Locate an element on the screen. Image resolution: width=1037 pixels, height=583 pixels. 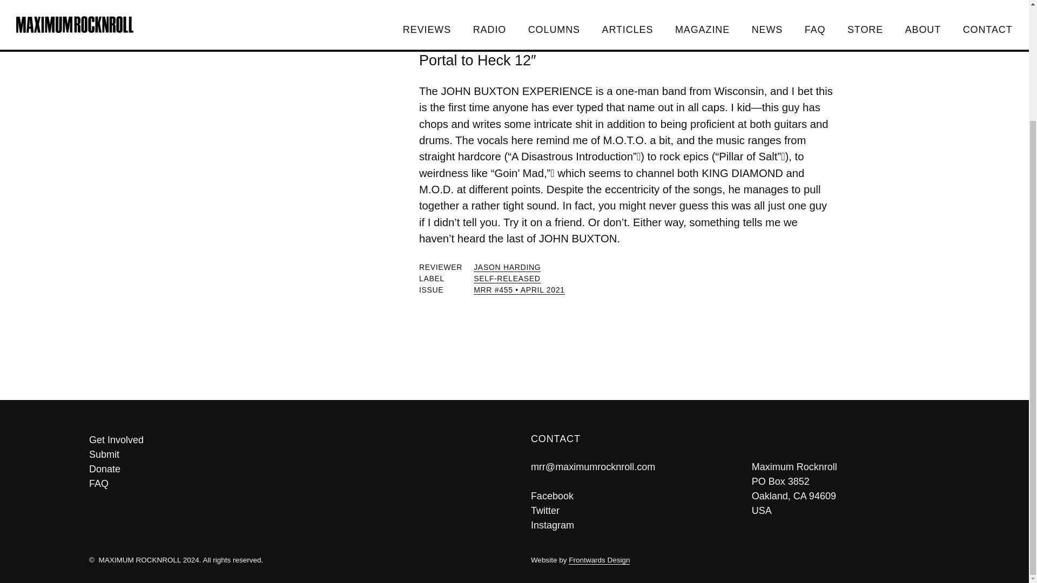
Get Involved is located at coordinates (293, 440).